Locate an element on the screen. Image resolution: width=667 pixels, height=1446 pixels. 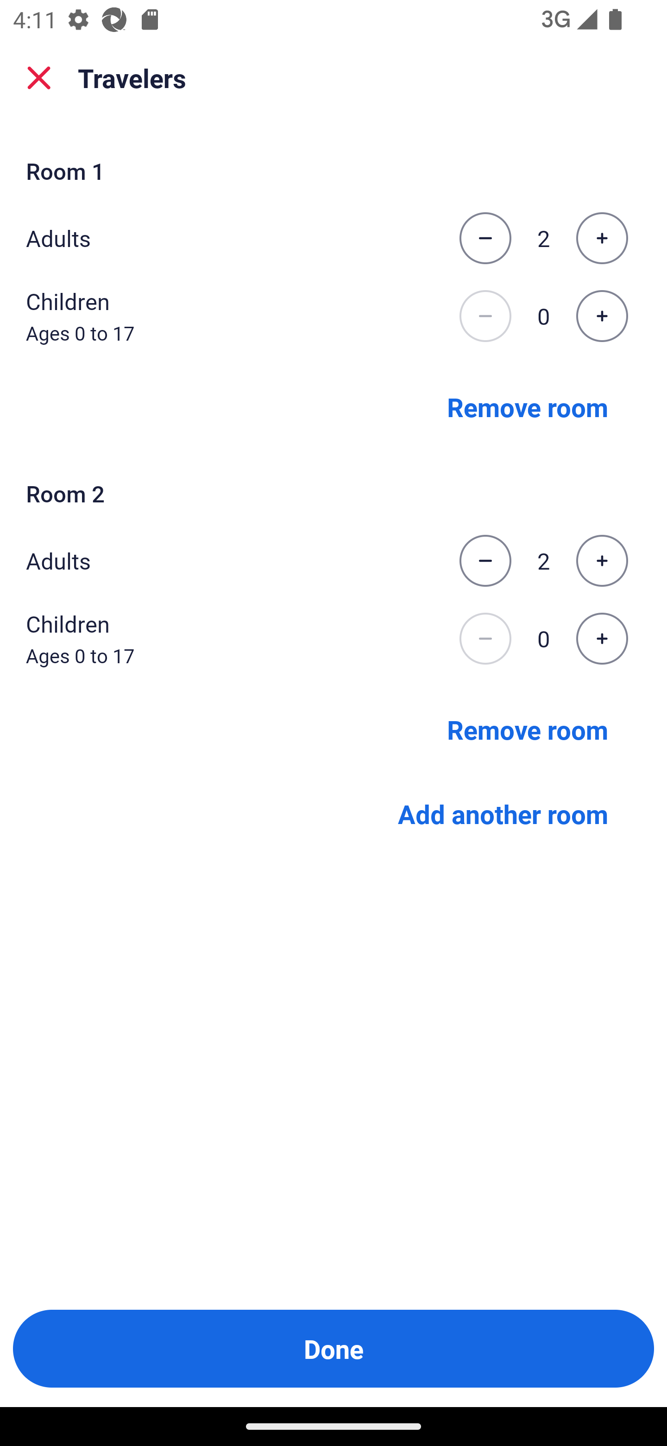
Decrease the number of adults is located at coordinates (485, 238).